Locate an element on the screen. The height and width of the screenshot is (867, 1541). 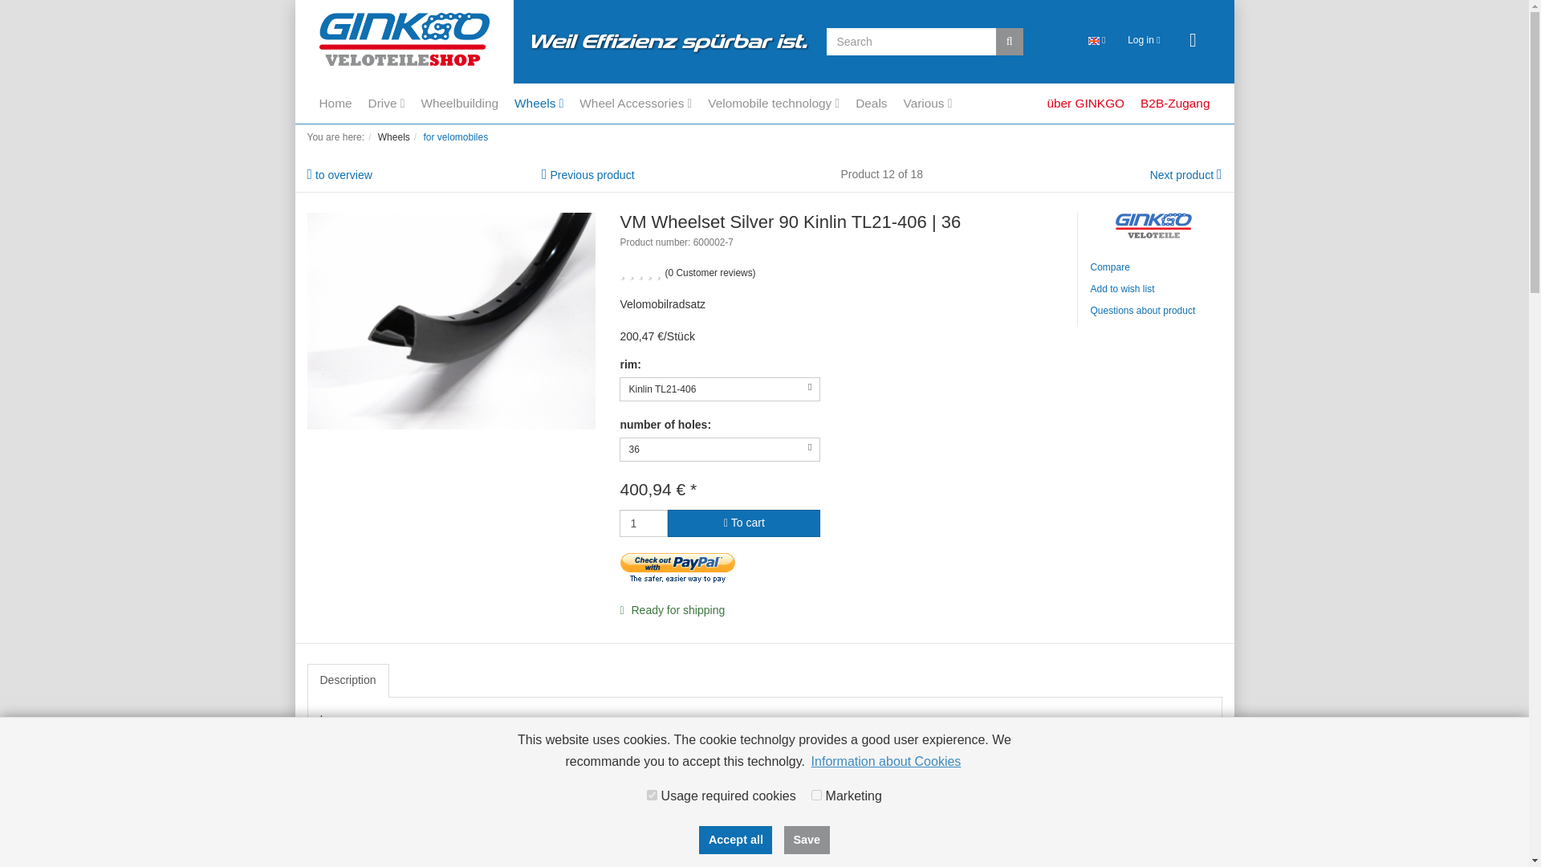
1 is located at coordinates (643, 523).